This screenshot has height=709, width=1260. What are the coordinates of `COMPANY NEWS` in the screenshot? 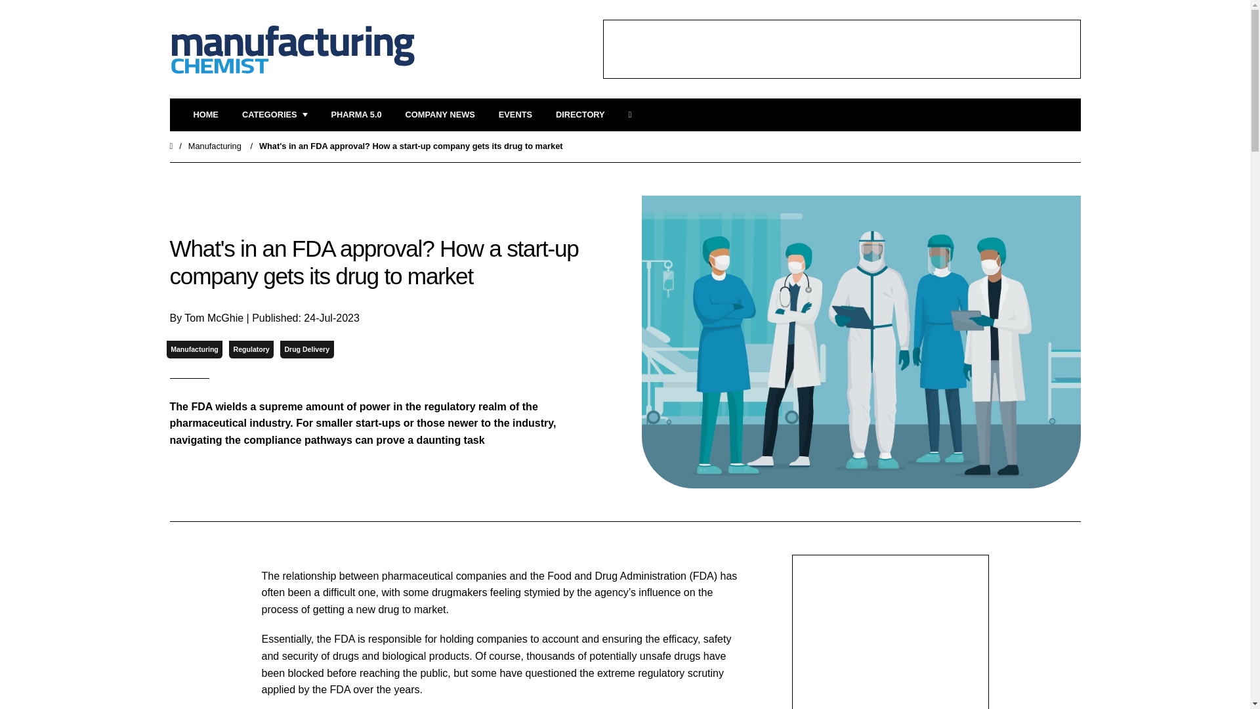 It's located at (440, 115).